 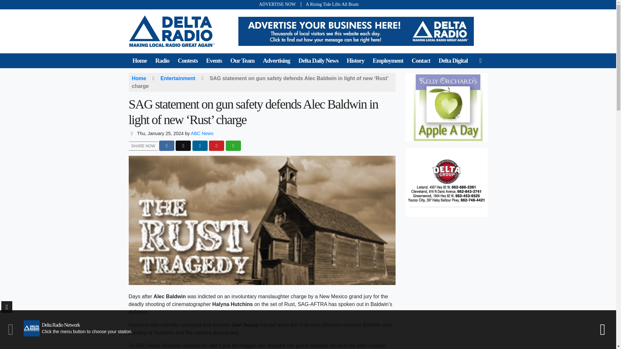 I want to click on Share to X, so click(x=183, y=146).